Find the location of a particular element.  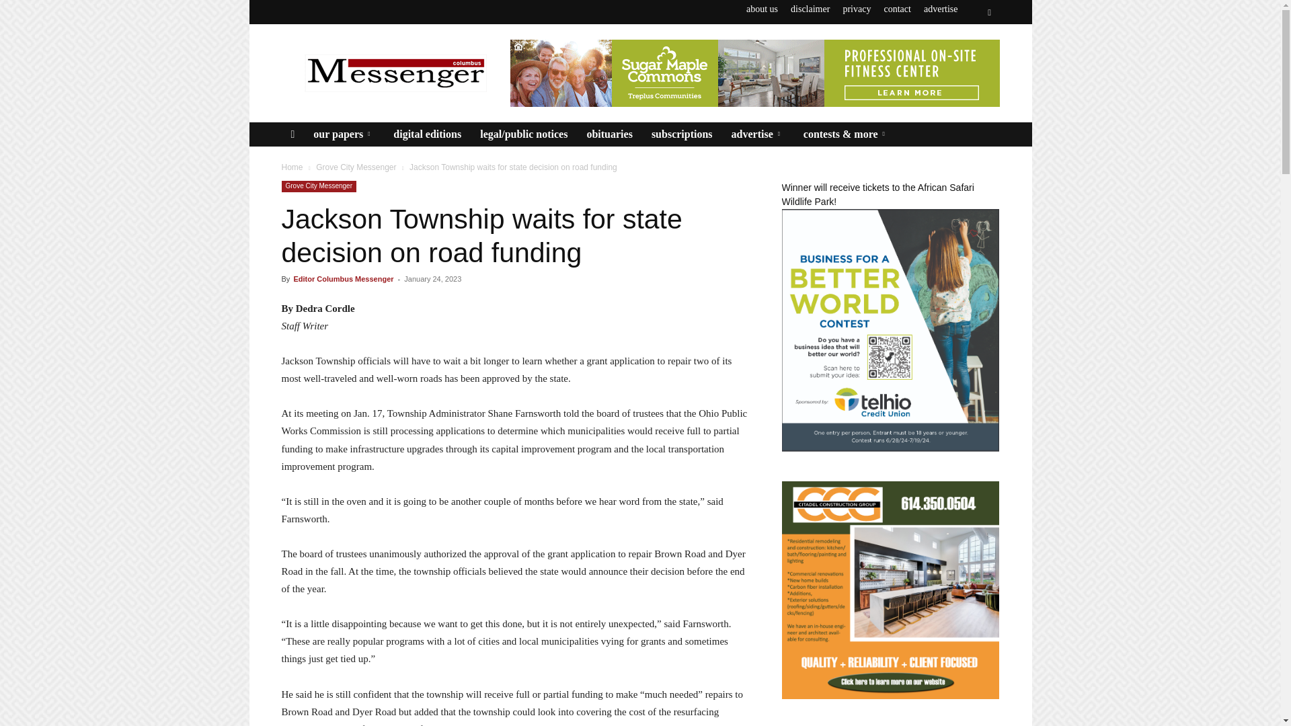

our papers is located at coordinates (343, 134).